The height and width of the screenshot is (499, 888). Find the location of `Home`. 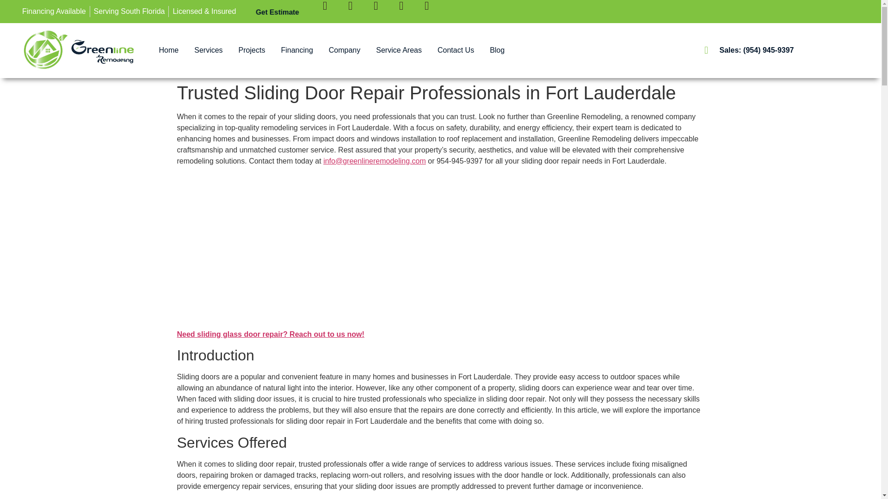

Home is located at coordinates (168, 50).